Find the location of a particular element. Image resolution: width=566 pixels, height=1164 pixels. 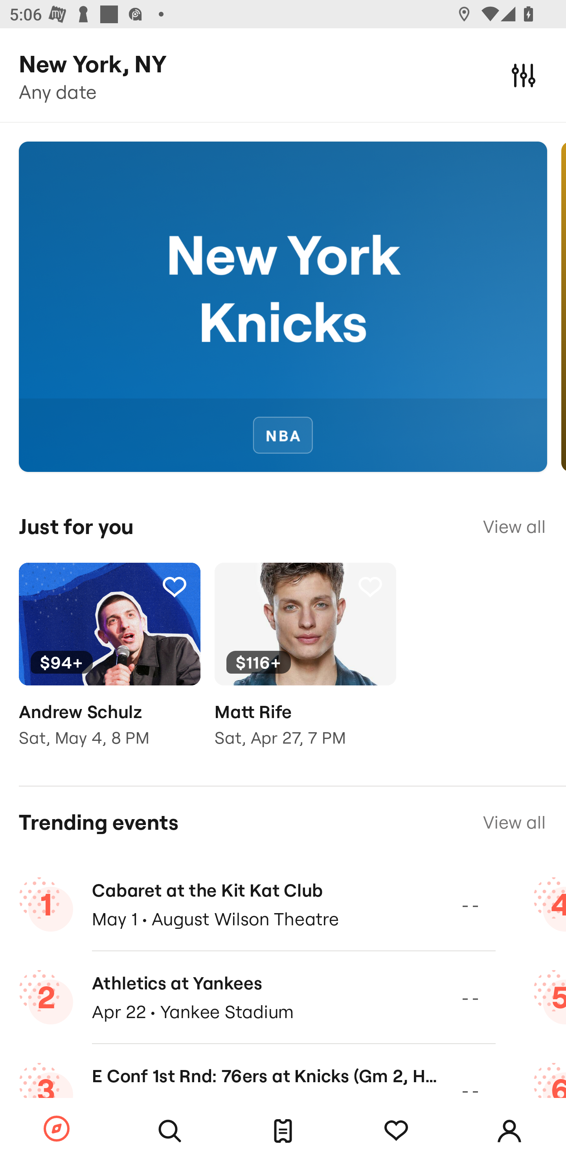

Tracking is located at coordinates (370, 587).